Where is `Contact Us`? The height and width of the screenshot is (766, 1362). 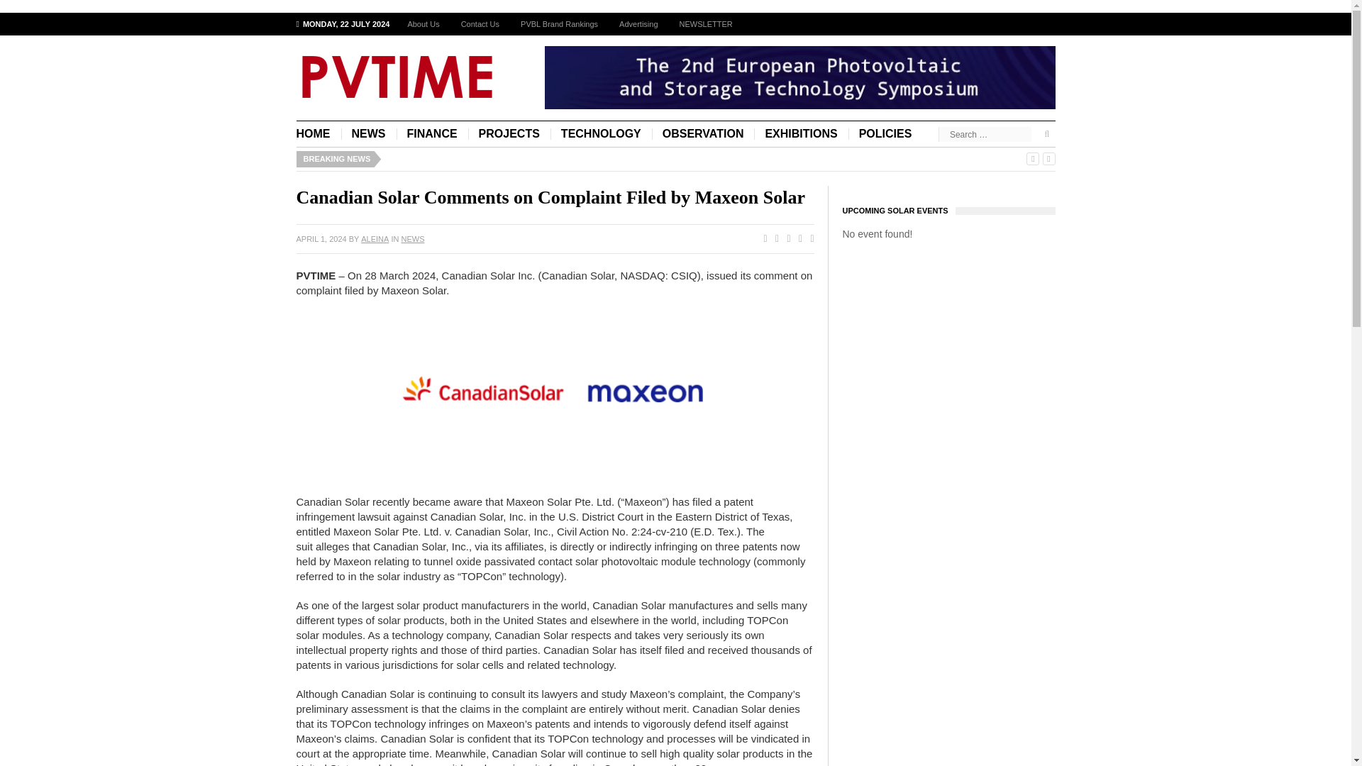 Contact Us is located at coordinates (480, 24).